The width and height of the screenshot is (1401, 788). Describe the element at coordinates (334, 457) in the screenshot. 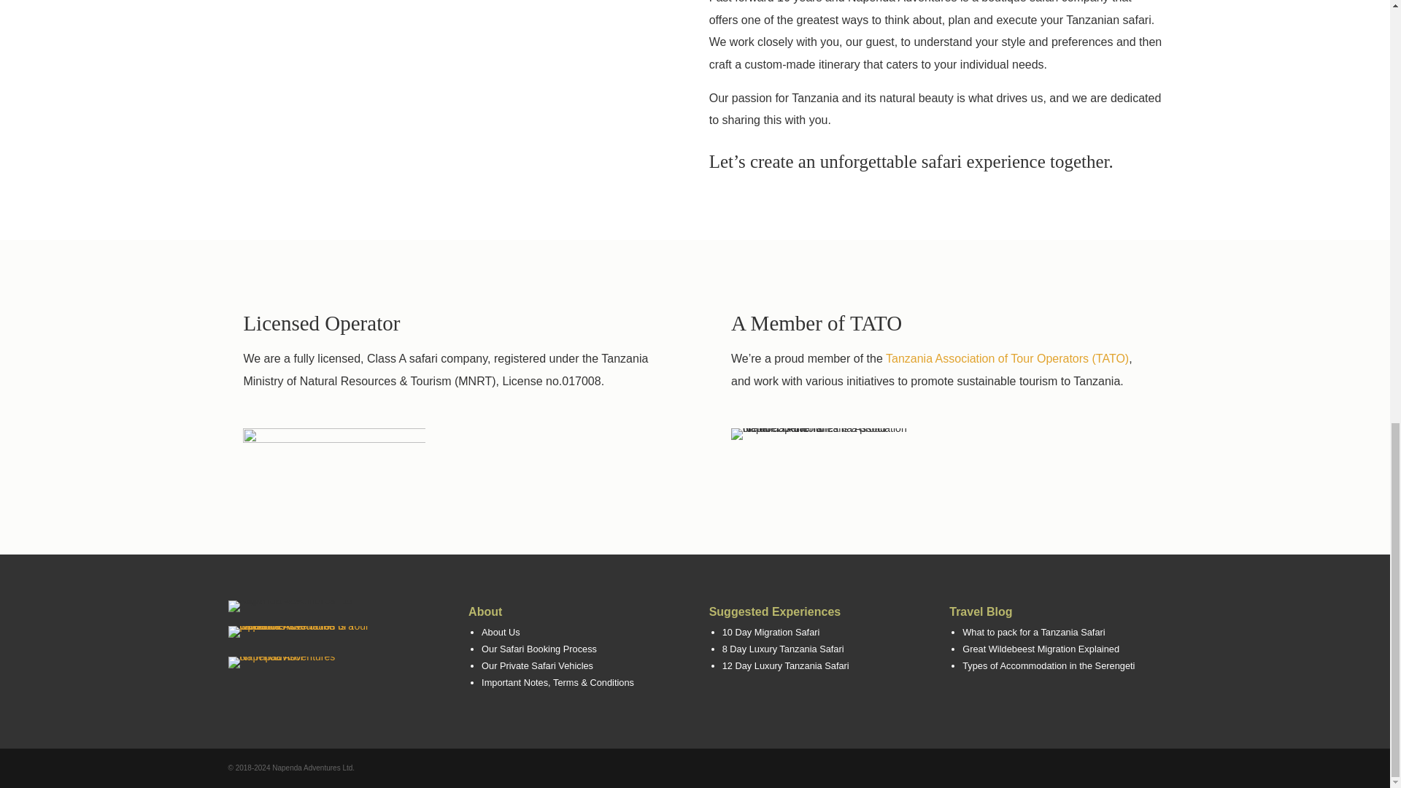

I see `MNRT-License-for-Napenda-Adventures` at that location.